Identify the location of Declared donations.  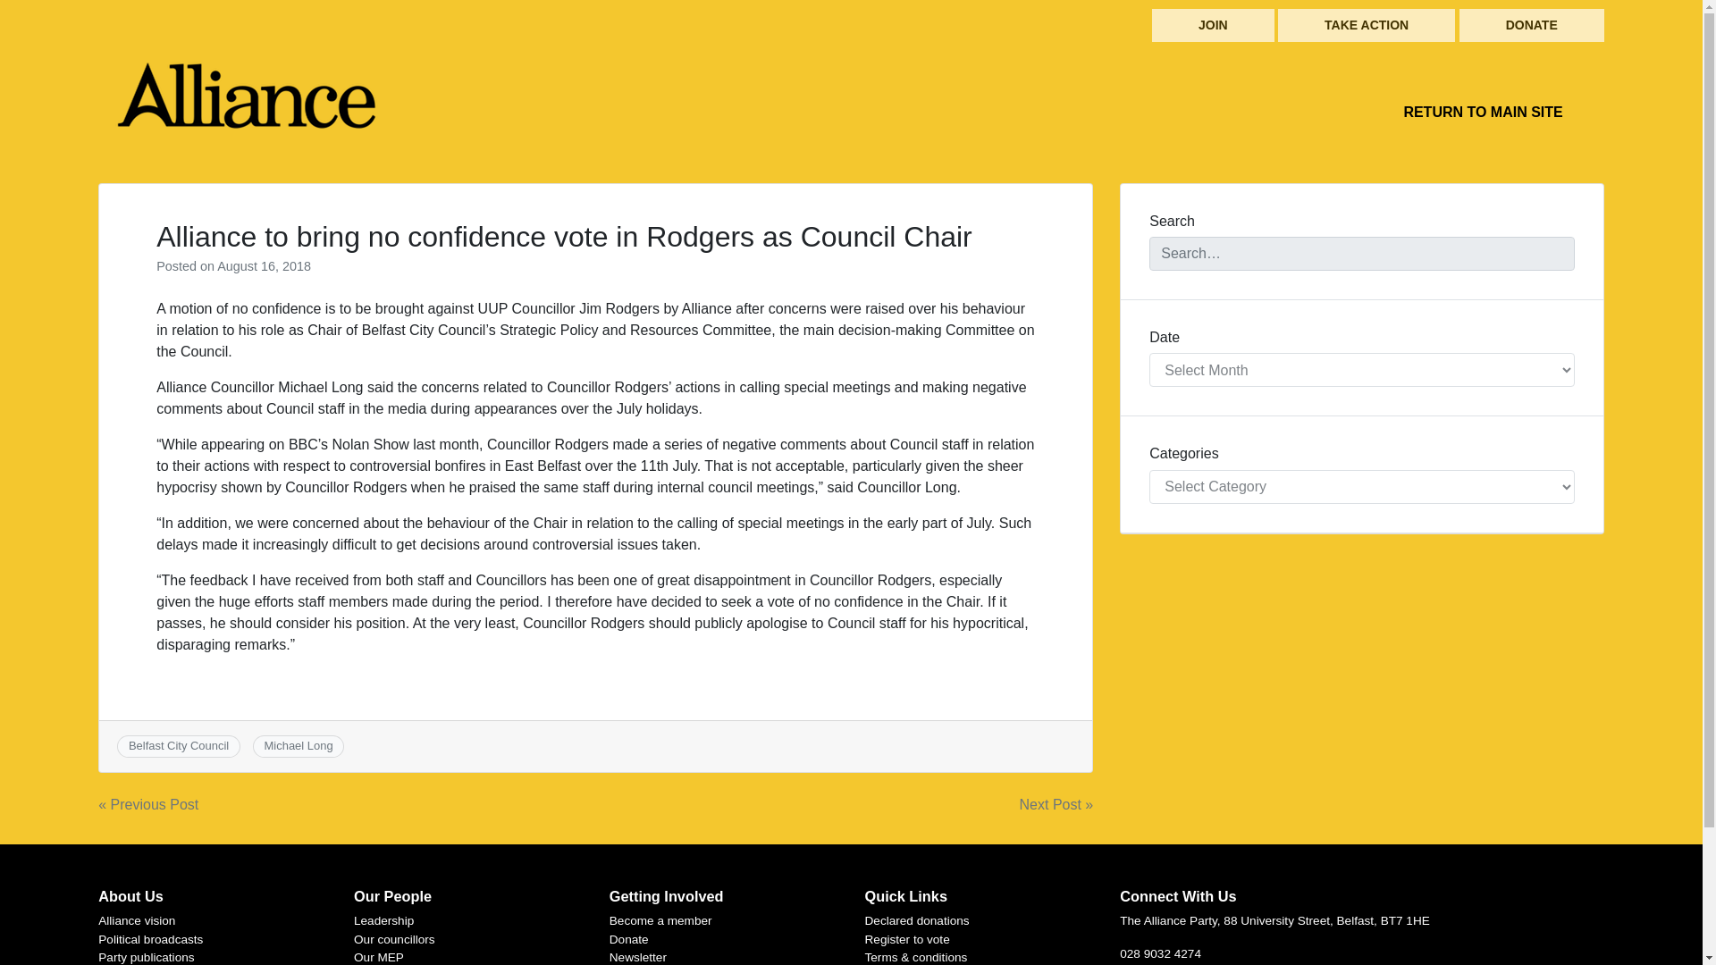
(917, 920).